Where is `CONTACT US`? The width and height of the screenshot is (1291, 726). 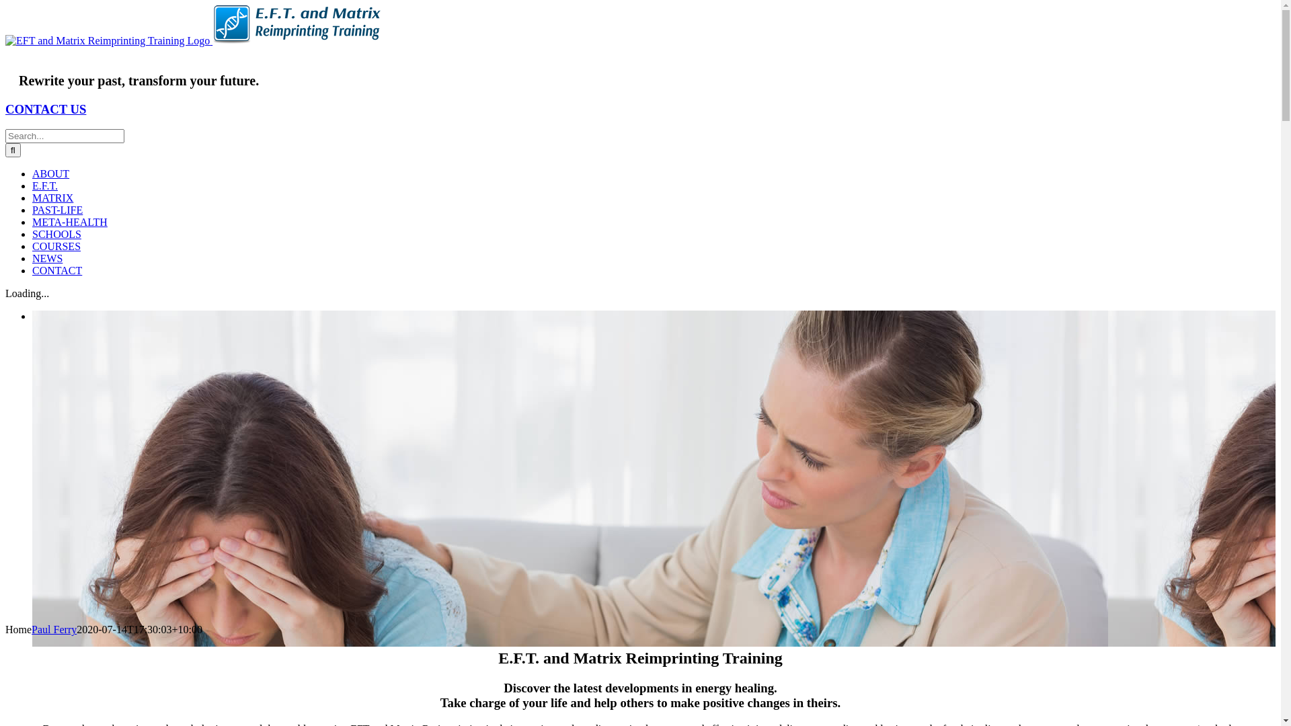 CONTACT US is located at coordinates (46, 109).